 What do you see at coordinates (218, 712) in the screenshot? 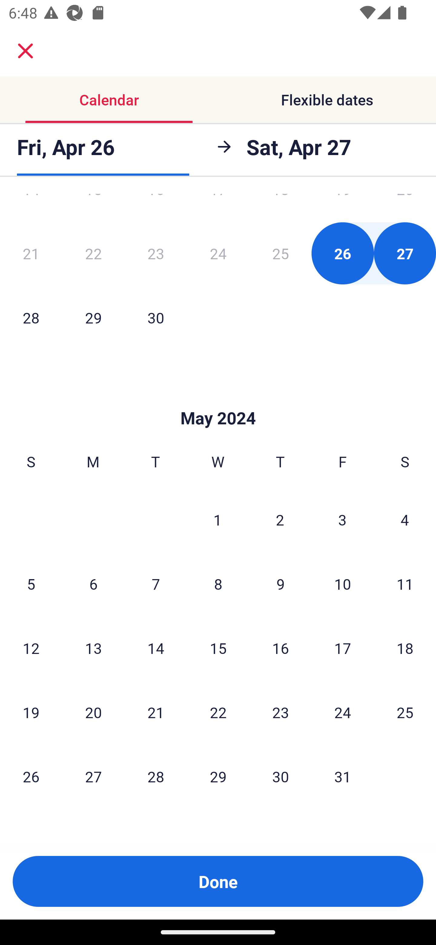
I see `22 Wednesday, May 22, 2024` at bounding box center [218, 712].